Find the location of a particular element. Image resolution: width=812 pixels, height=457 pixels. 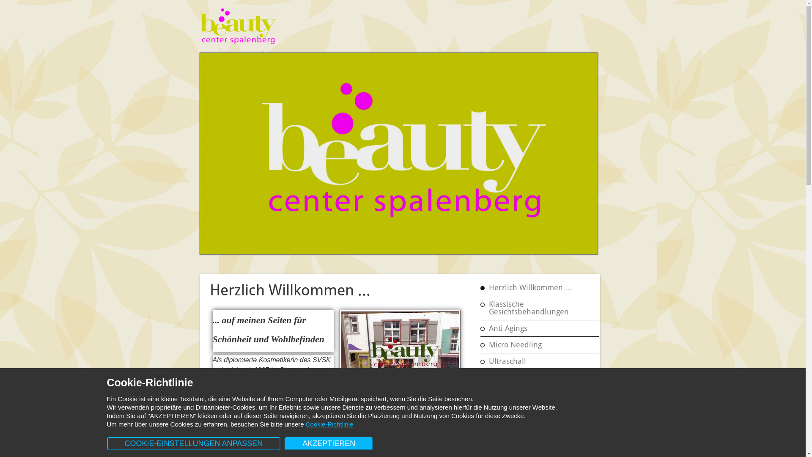

Klassische Gesichtsbehandlungen is located at coordinates (542, 308).